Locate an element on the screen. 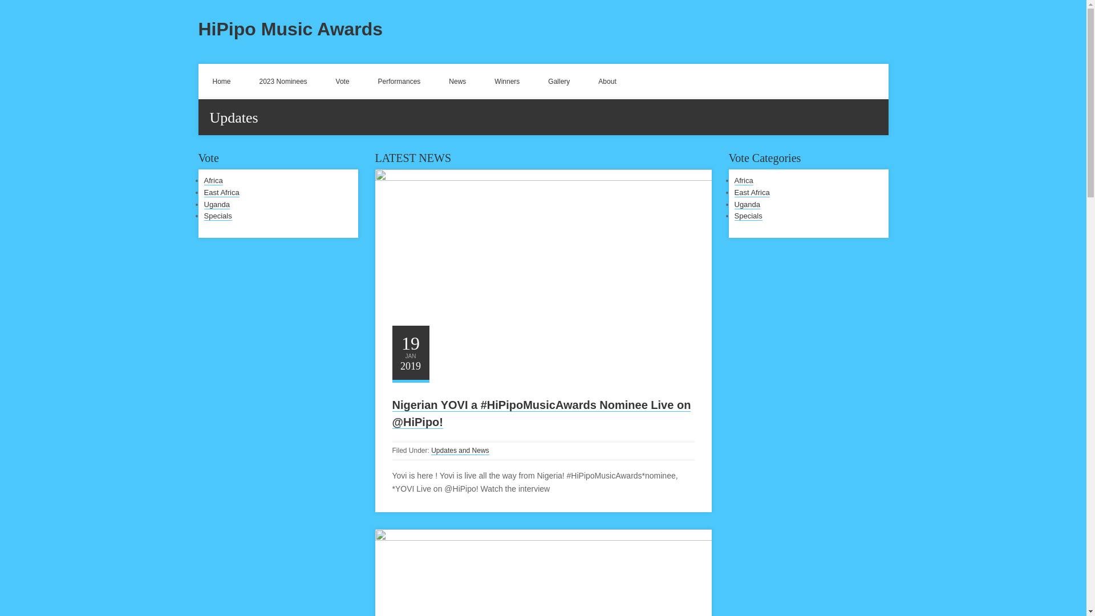  2023 Nominees is located at coordinates (283, 81).